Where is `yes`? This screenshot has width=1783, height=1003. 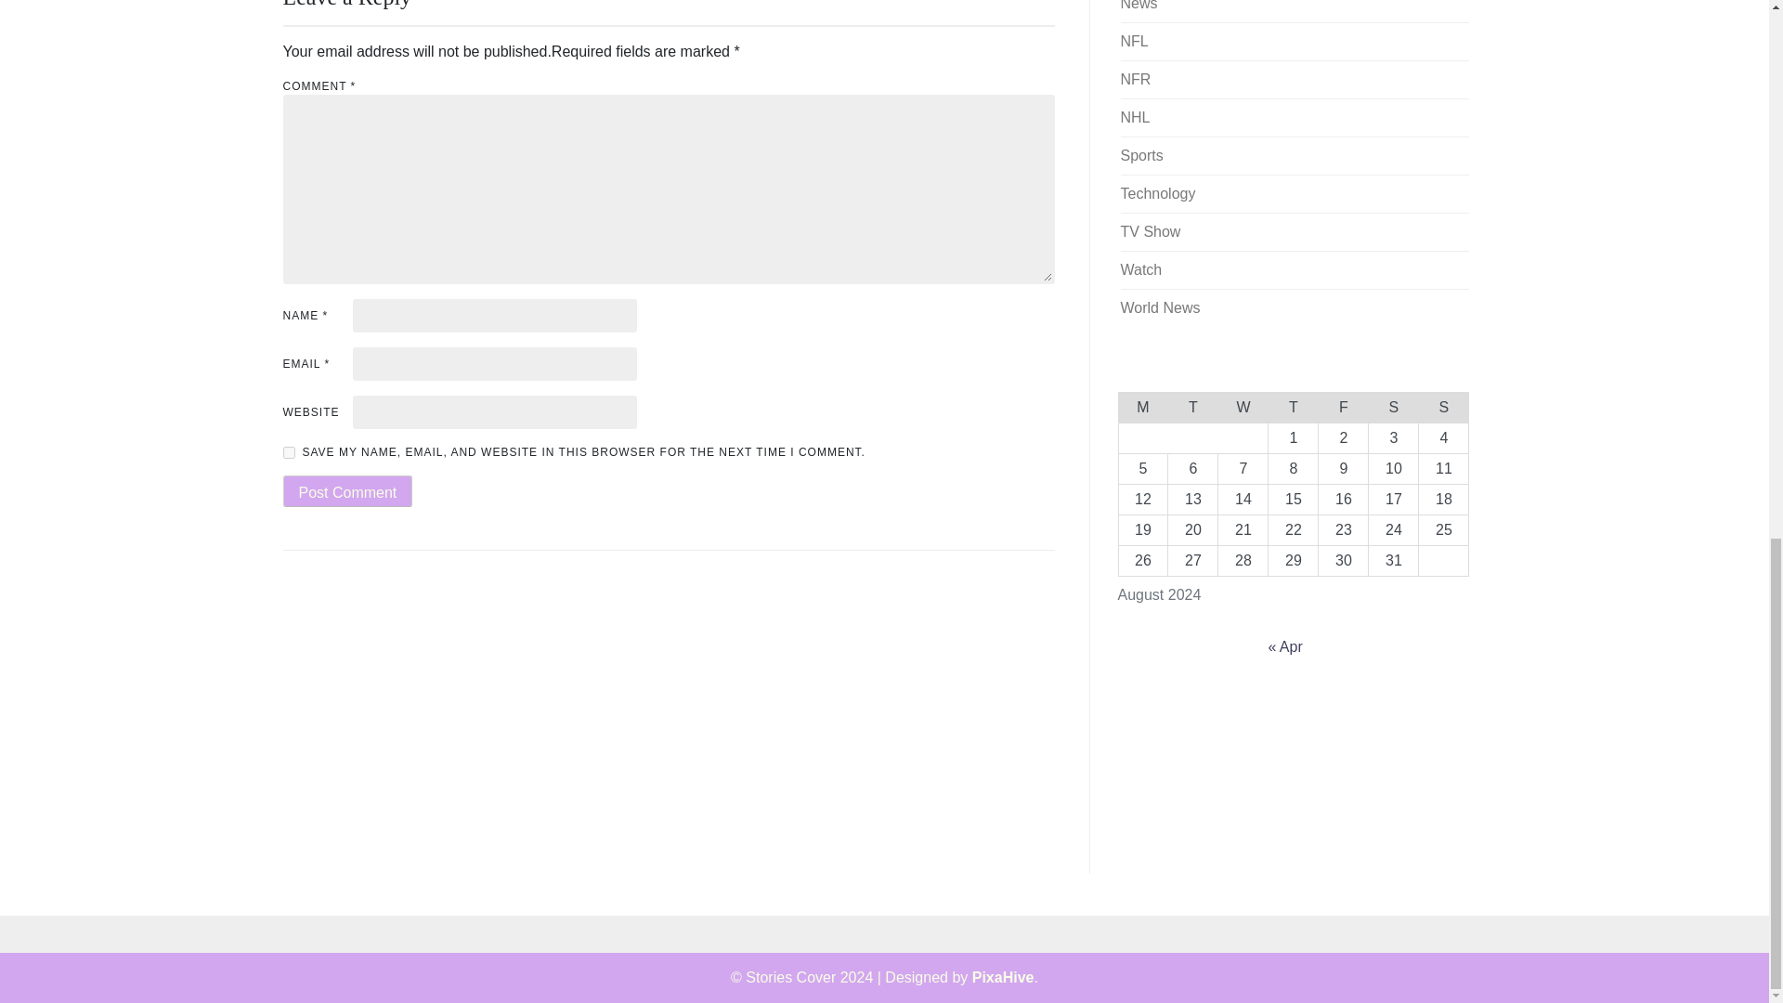
yes is located at coordinates (288, 451).